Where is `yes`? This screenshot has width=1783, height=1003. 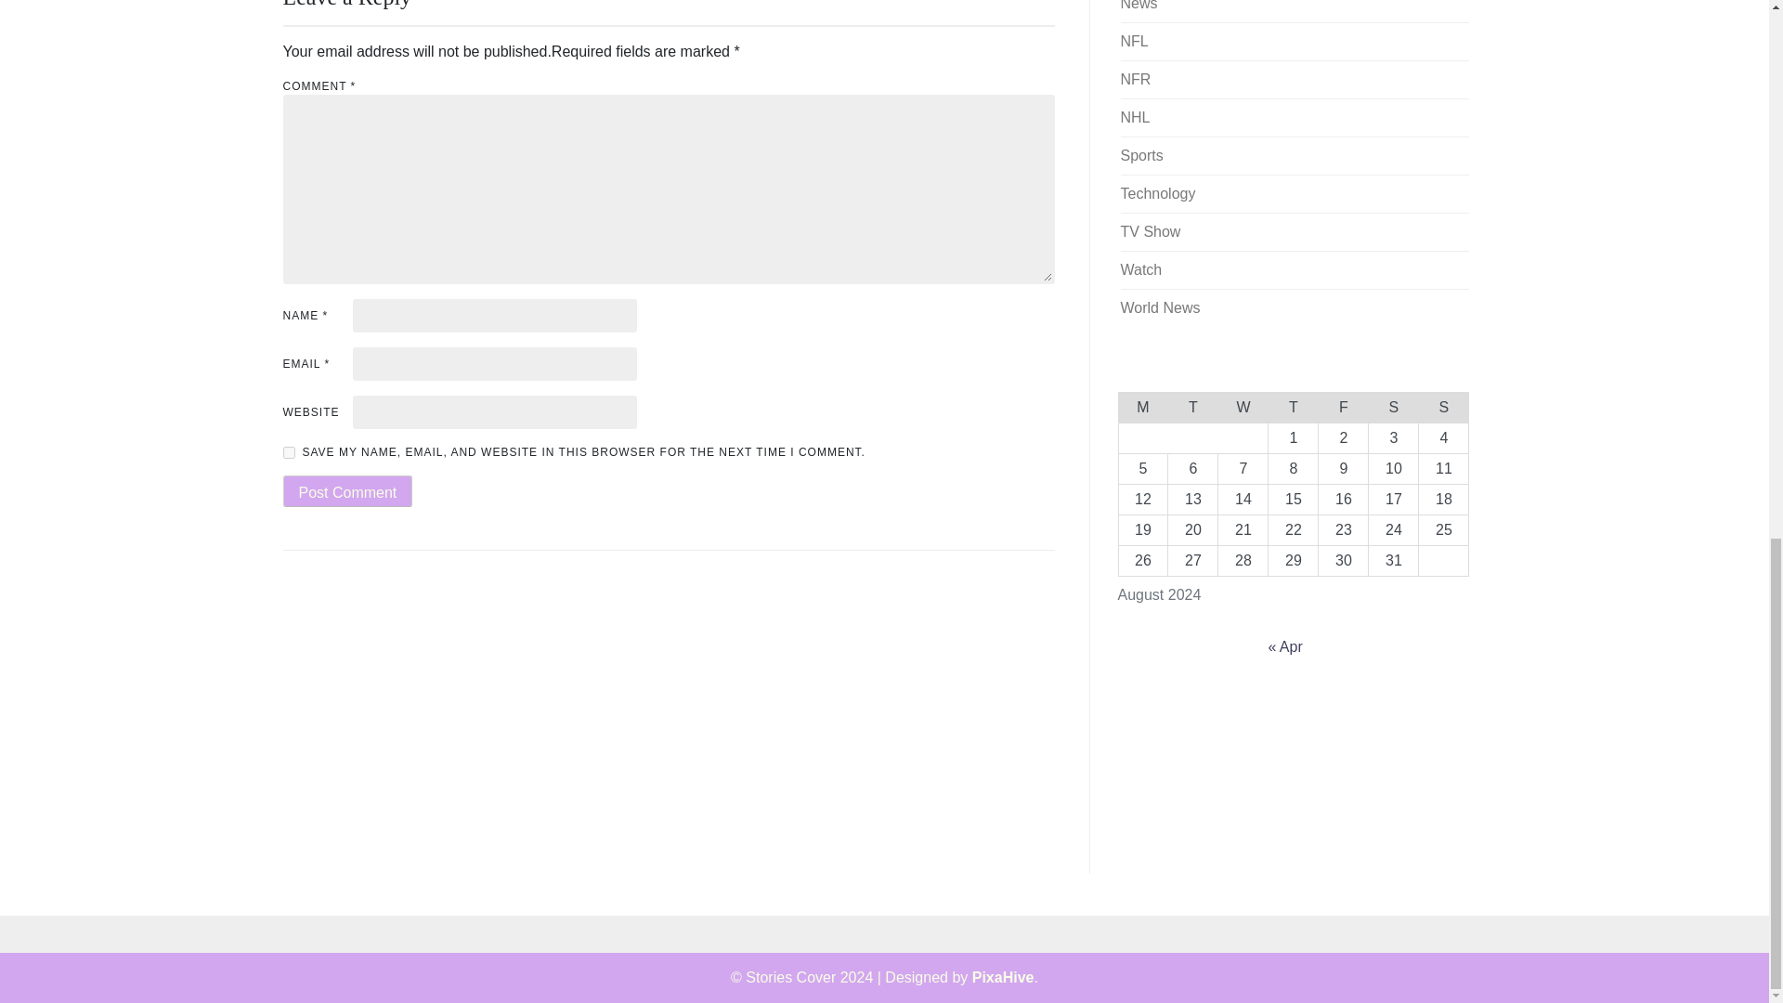
yes is located at coordinates (288, 451).